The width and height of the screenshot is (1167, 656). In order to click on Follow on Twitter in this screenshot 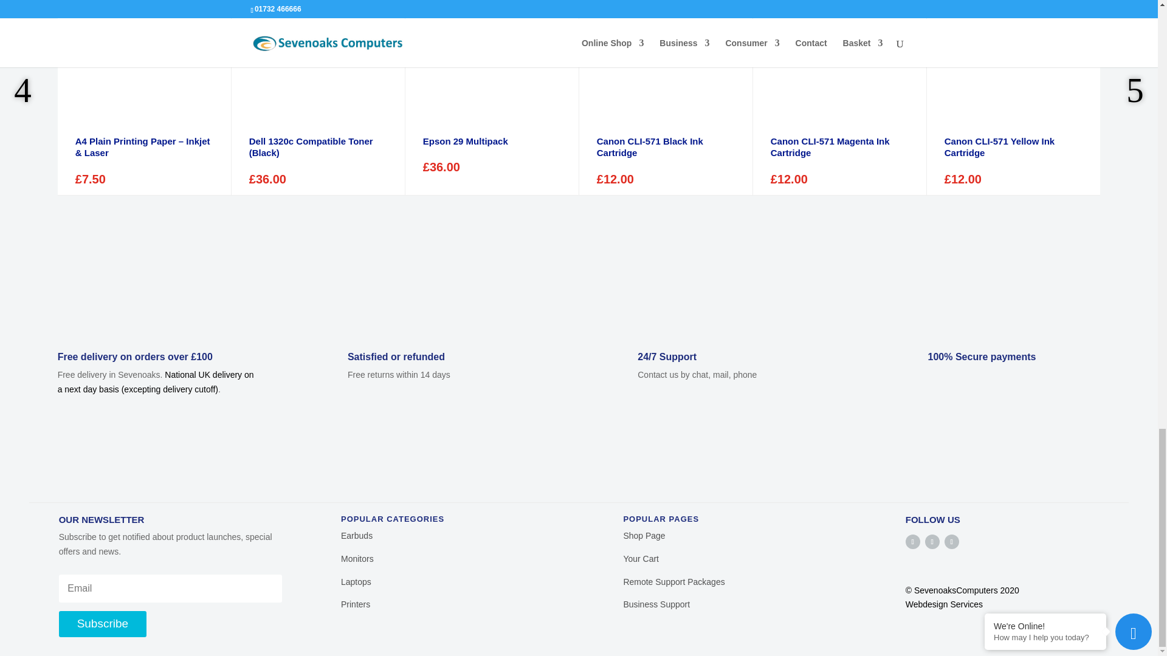, I will do `click(932, 542)`.